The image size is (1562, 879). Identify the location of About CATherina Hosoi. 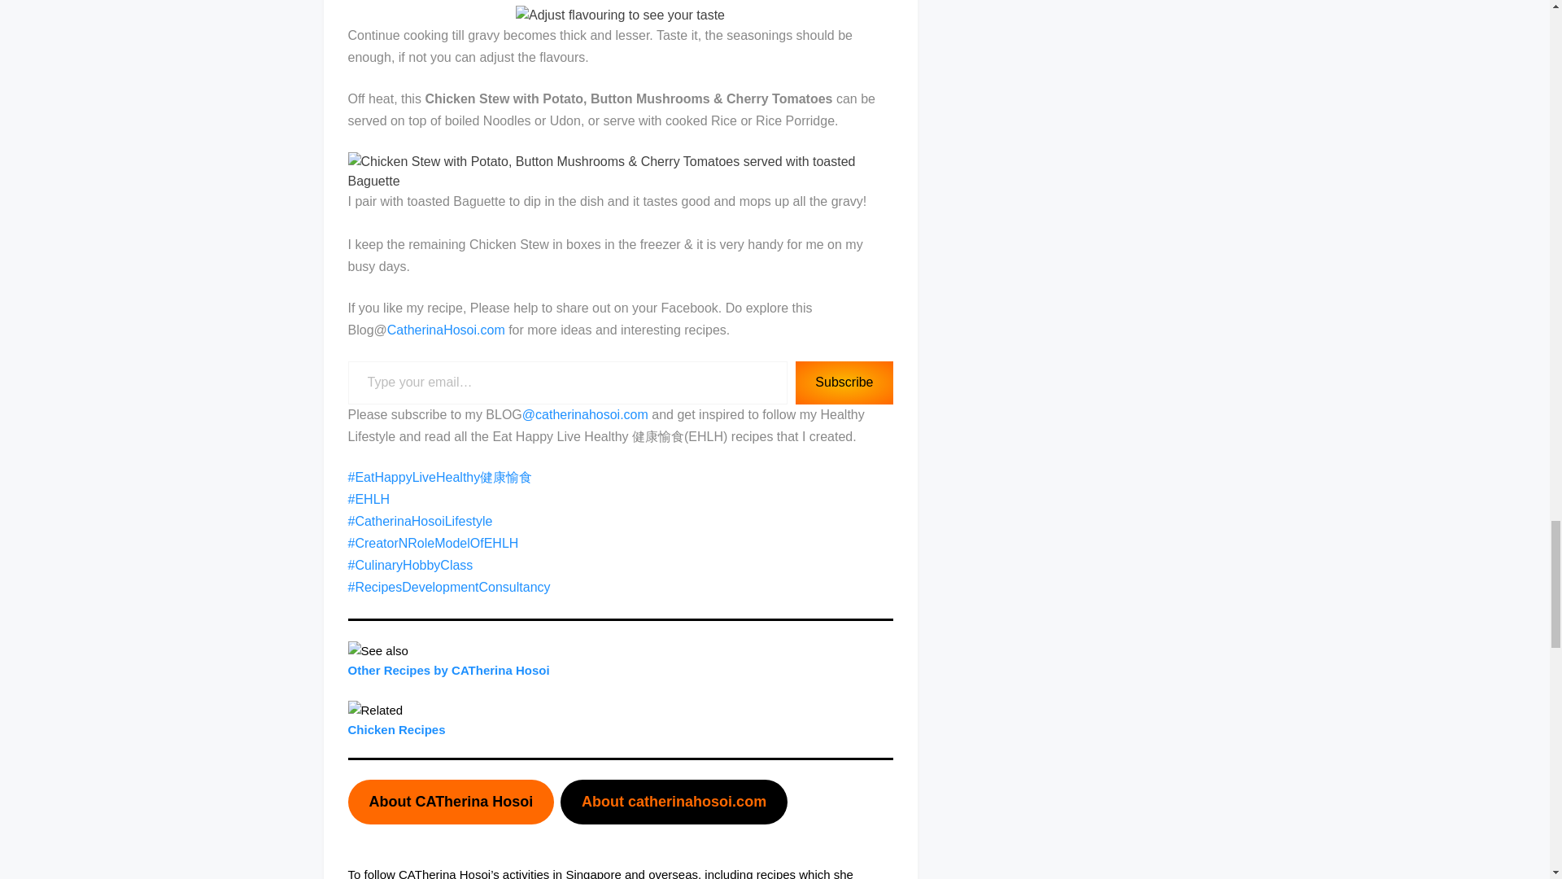
(451, 802).